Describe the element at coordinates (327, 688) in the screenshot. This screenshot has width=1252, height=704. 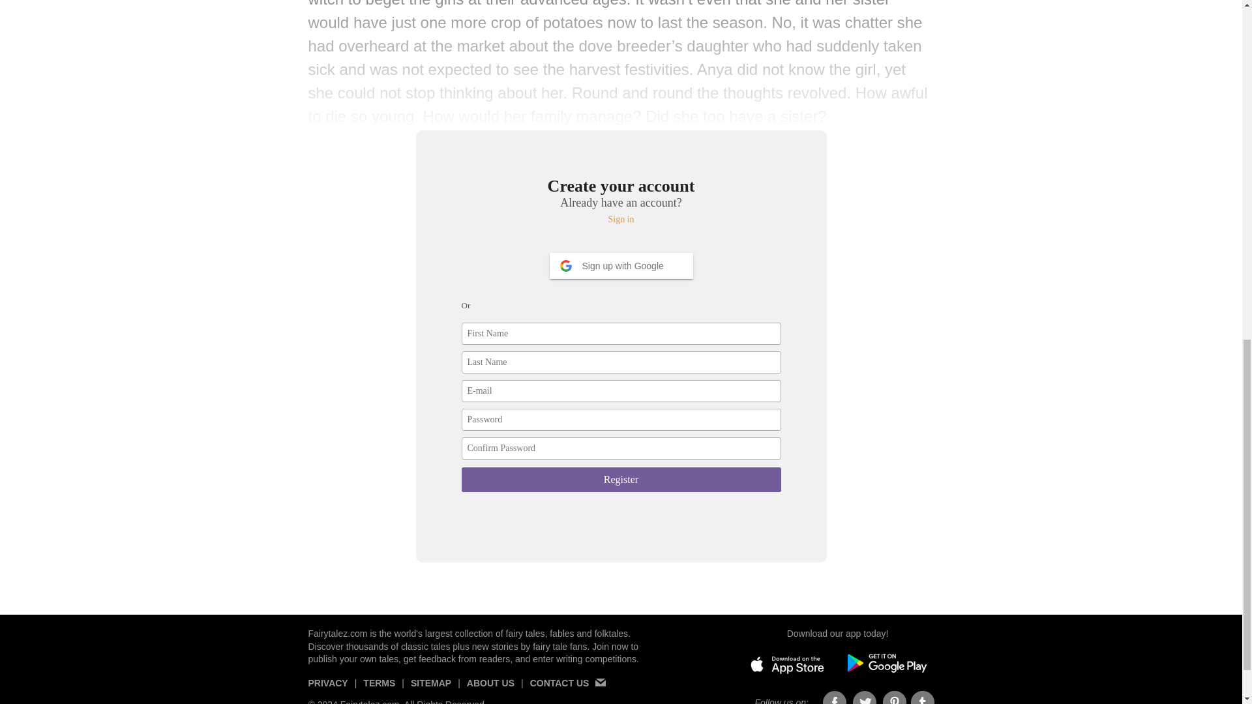
I see `PRIVACY` at that location.